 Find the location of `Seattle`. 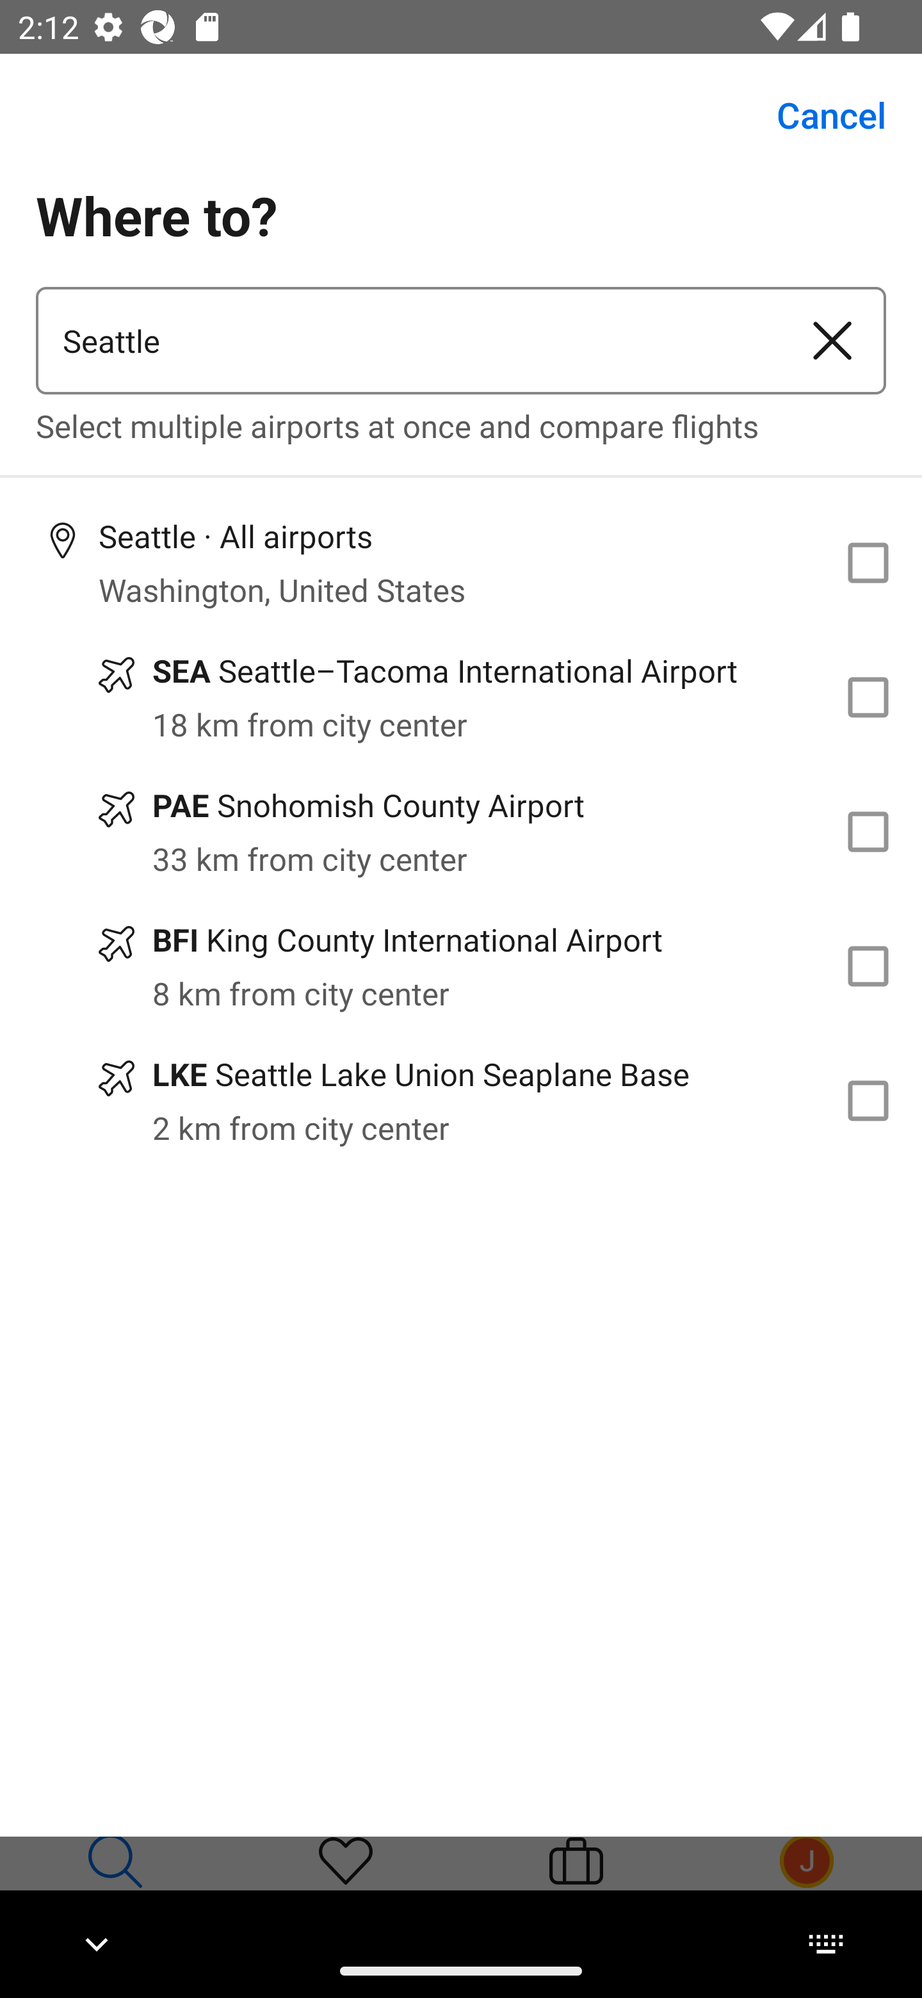

Seattle is located at coordinates (407, 341).